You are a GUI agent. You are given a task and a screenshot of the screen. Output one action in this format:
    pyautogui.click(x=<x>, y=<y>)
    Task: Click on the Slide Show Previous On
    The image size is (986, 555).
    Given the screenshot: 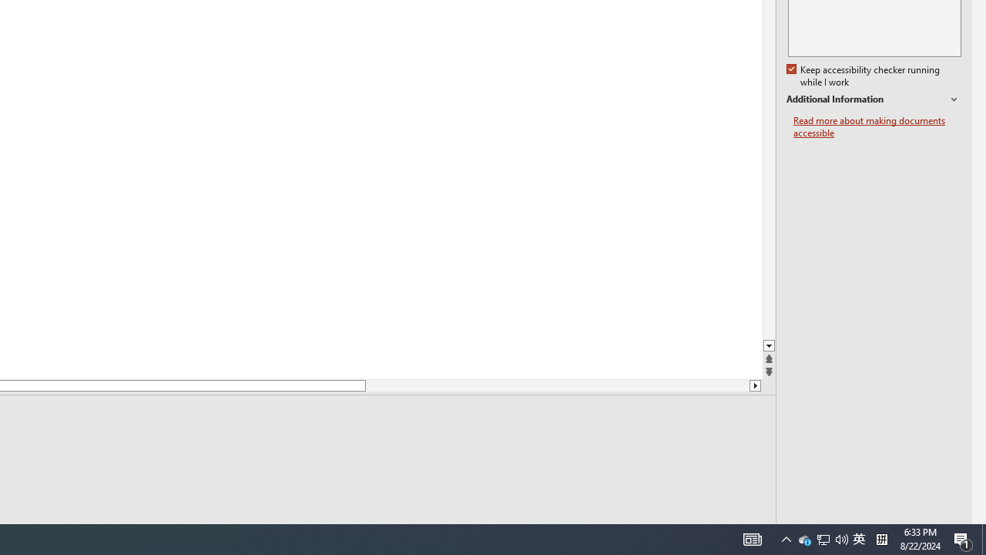 What is the action you would take?
    pyautogui.click(x=662, y=533)
    